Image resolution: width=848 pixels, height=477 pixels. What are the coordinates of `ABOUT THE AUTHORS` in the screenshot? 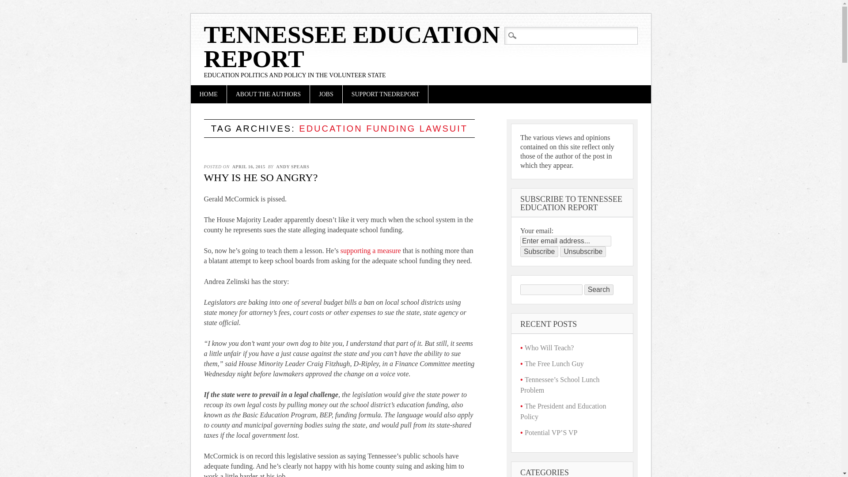 It's located at (268, 95).